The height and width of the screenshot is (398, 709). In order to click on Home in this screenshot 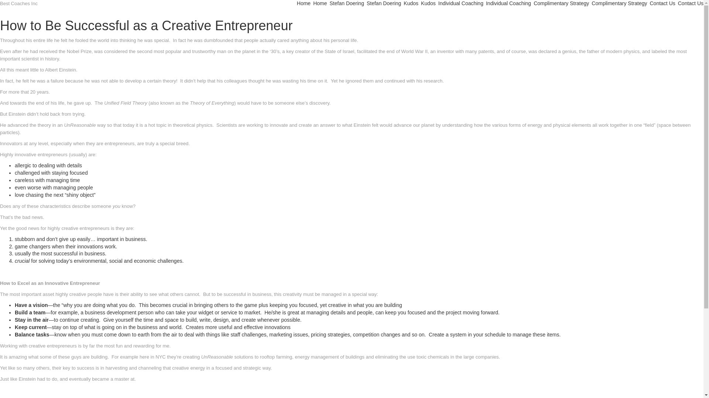, I will do `click(304, 4)`.